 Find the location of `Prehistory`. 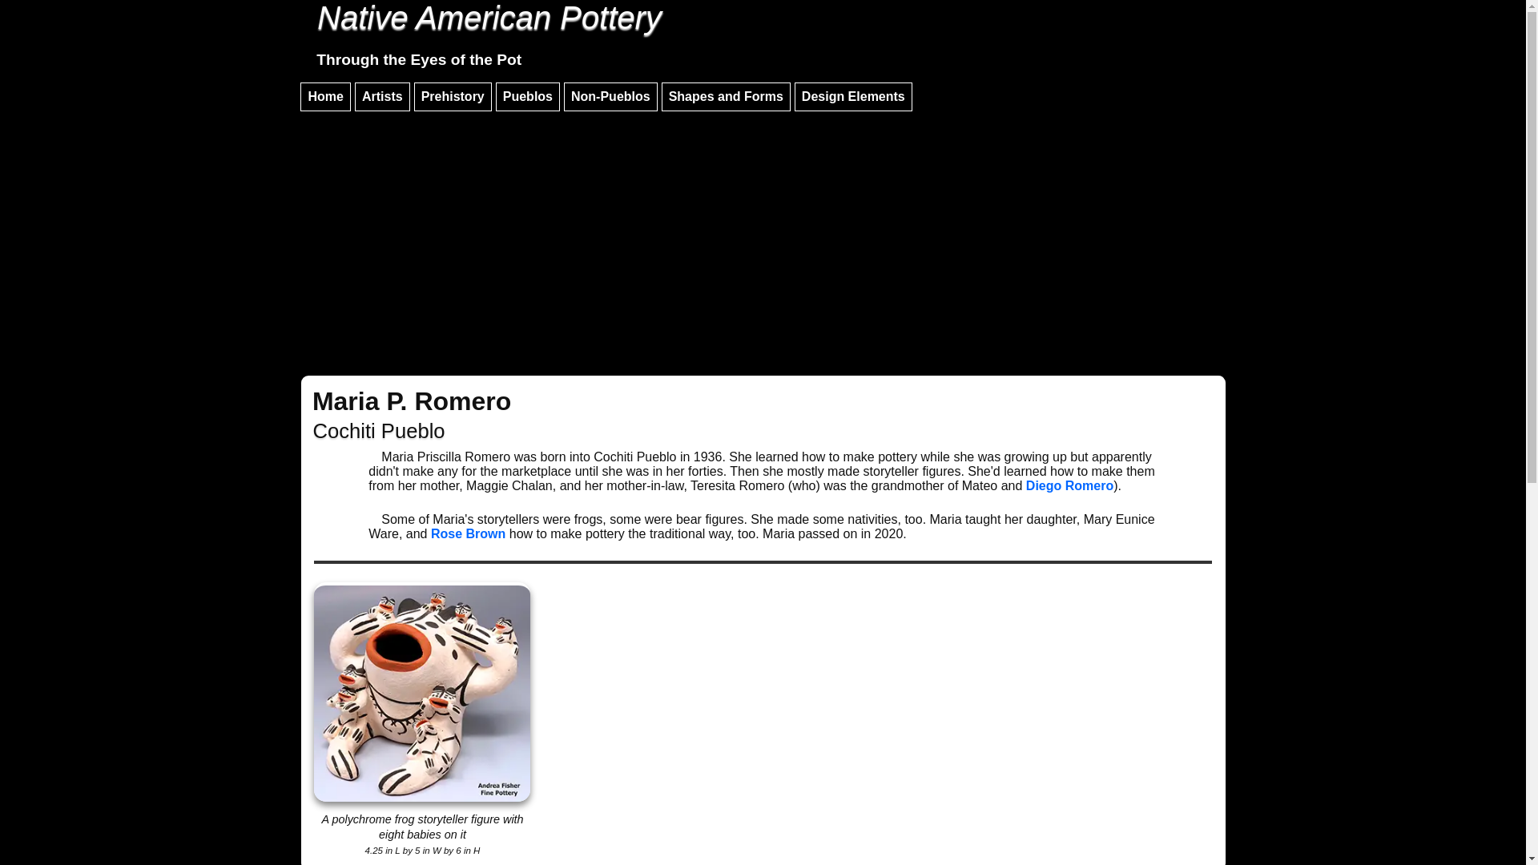

Prehistory is located at coordinates (453, 96).